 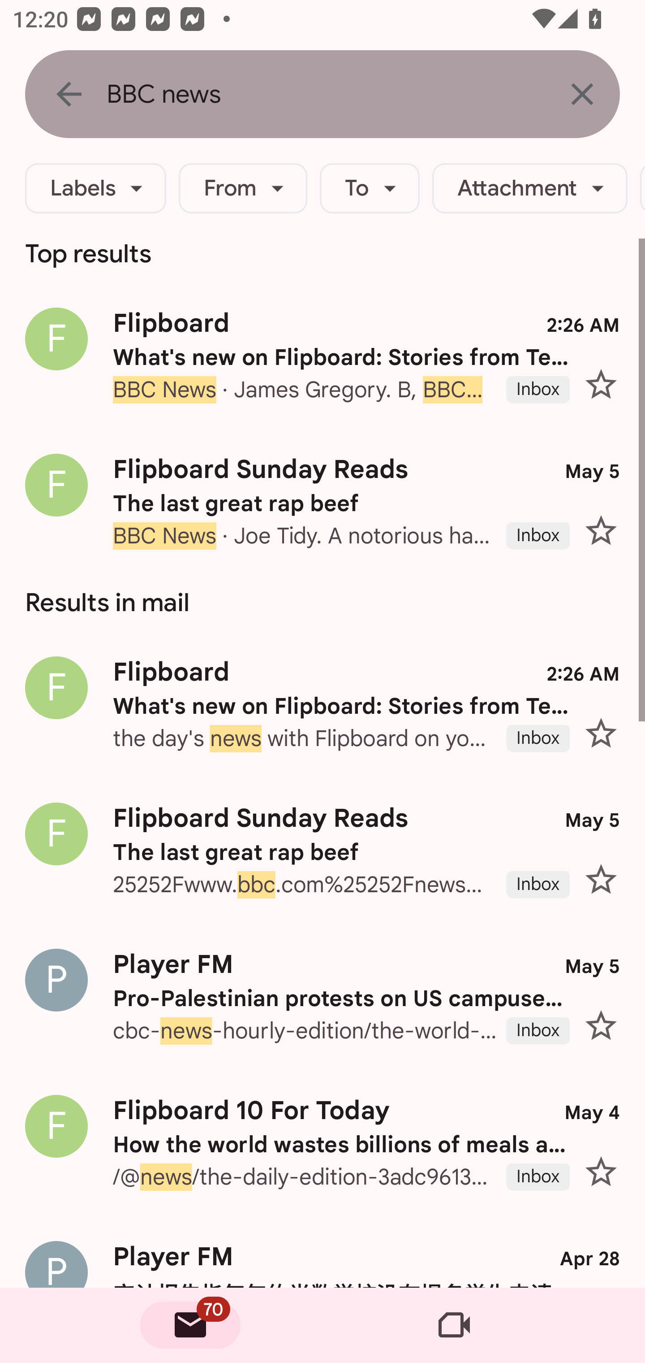 I want to click on Navigate up, so click(x=69, y=94).